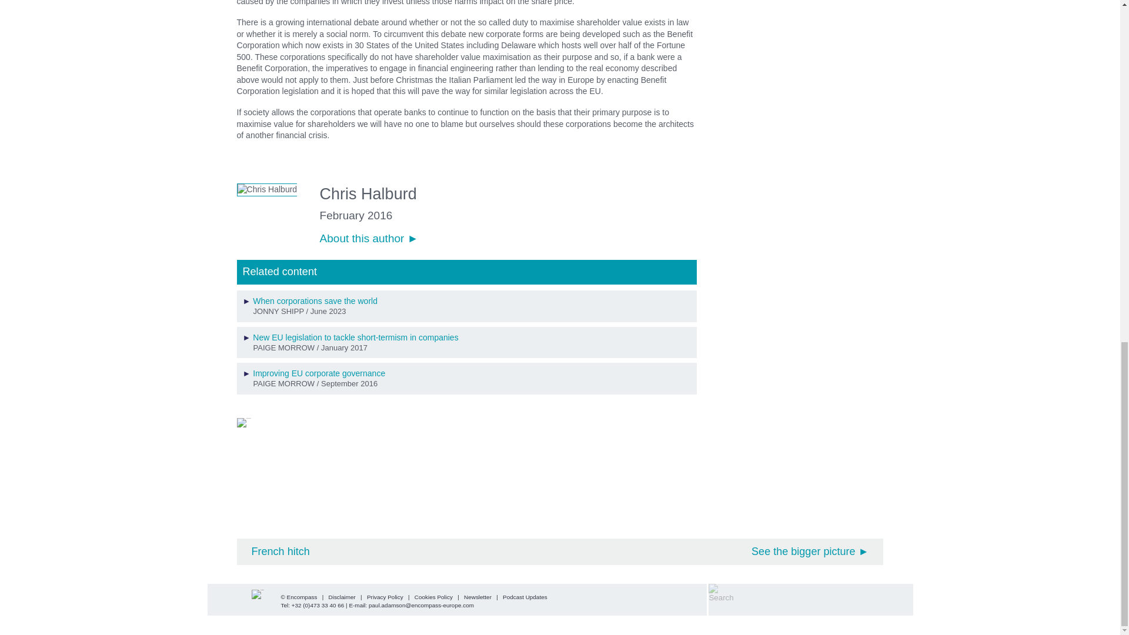  Describe the element at coordinates (319, 373) in the screenshot. I see `Improving EU corporate governance` at that location.